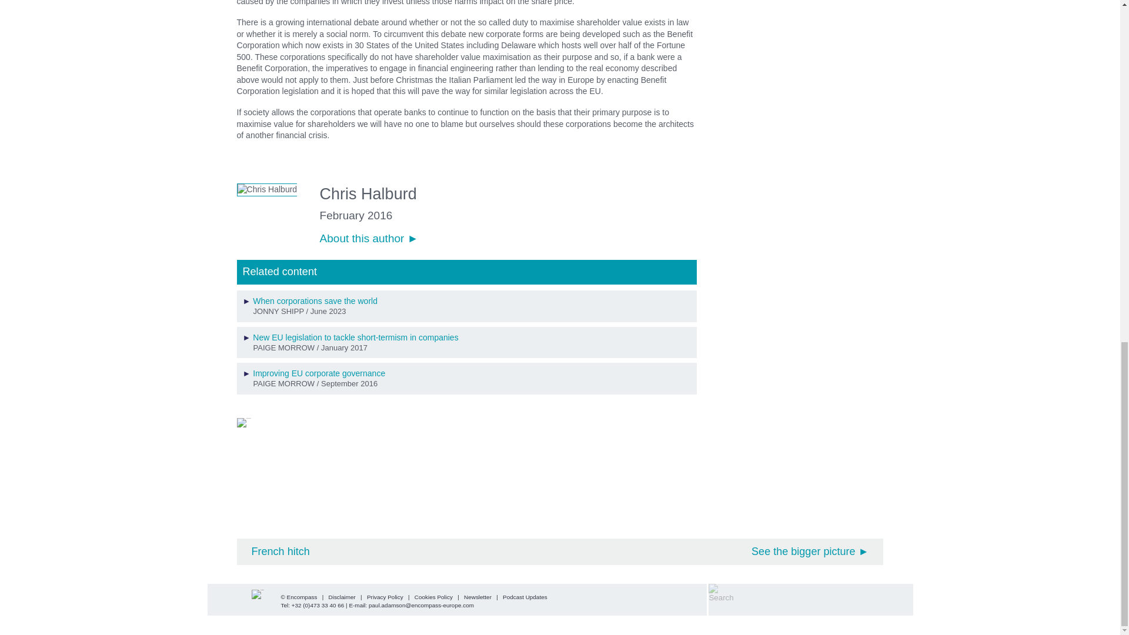  Describe the element at coordinates (319, 373) in the screenshot. I see `Improving EU corporate governance` at that location.